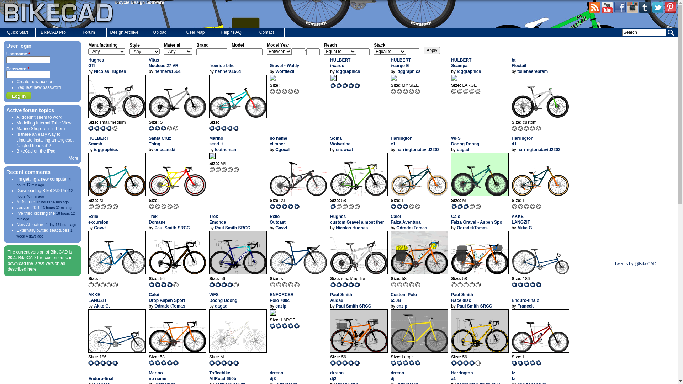 The height and width of the screenshot is (384, 683). Describe the element at coordinates (160, 33) in the screenshot. I see `Upload` at that location.